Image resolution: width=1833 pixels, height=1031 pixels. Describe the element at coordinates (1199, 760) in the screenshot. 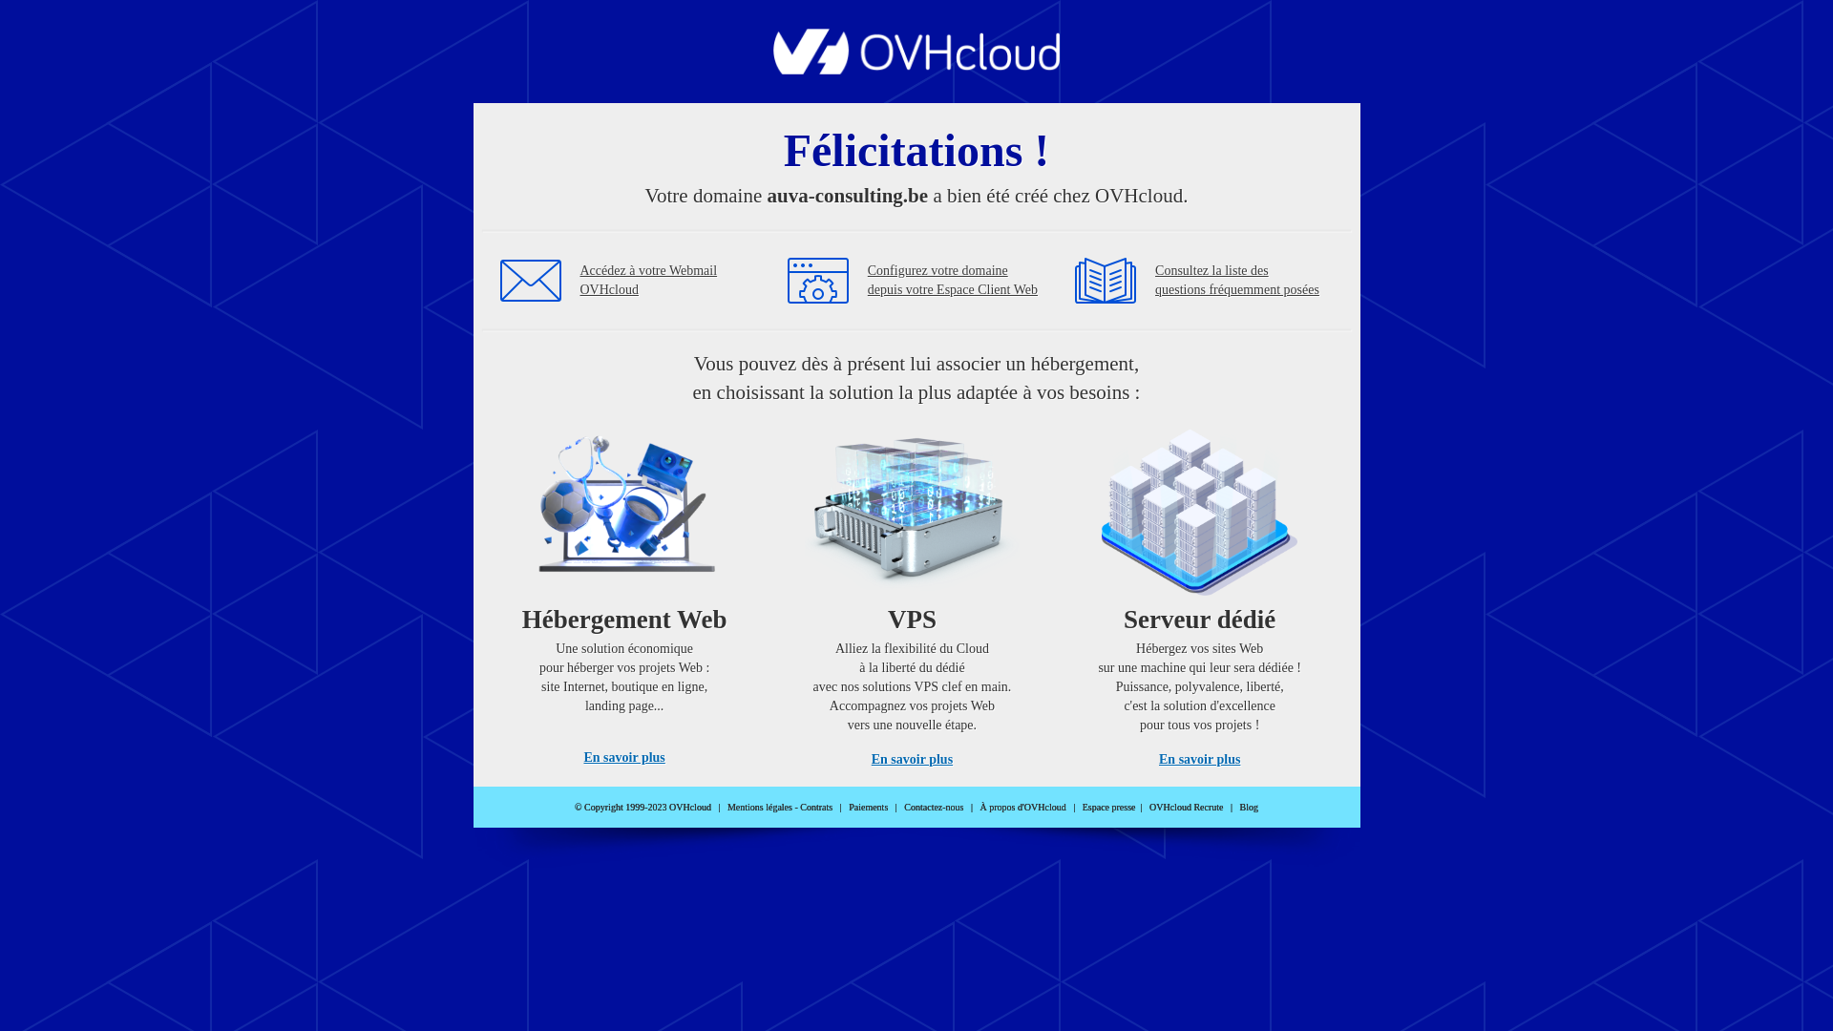

I see `En savoir plus` at that location.